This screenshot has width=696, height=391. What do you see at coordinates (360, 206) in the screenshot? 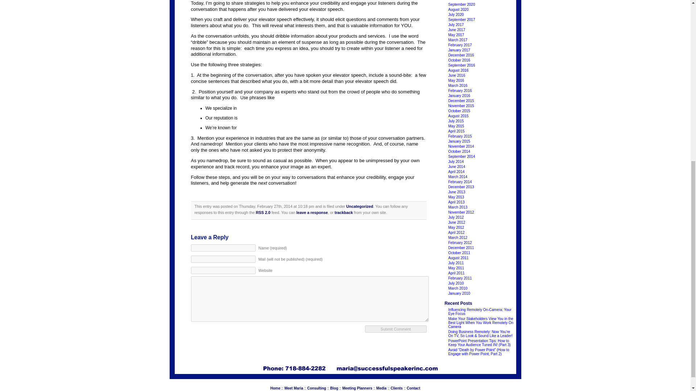
I see `Uncategorized` at bounding box center [360, 206].